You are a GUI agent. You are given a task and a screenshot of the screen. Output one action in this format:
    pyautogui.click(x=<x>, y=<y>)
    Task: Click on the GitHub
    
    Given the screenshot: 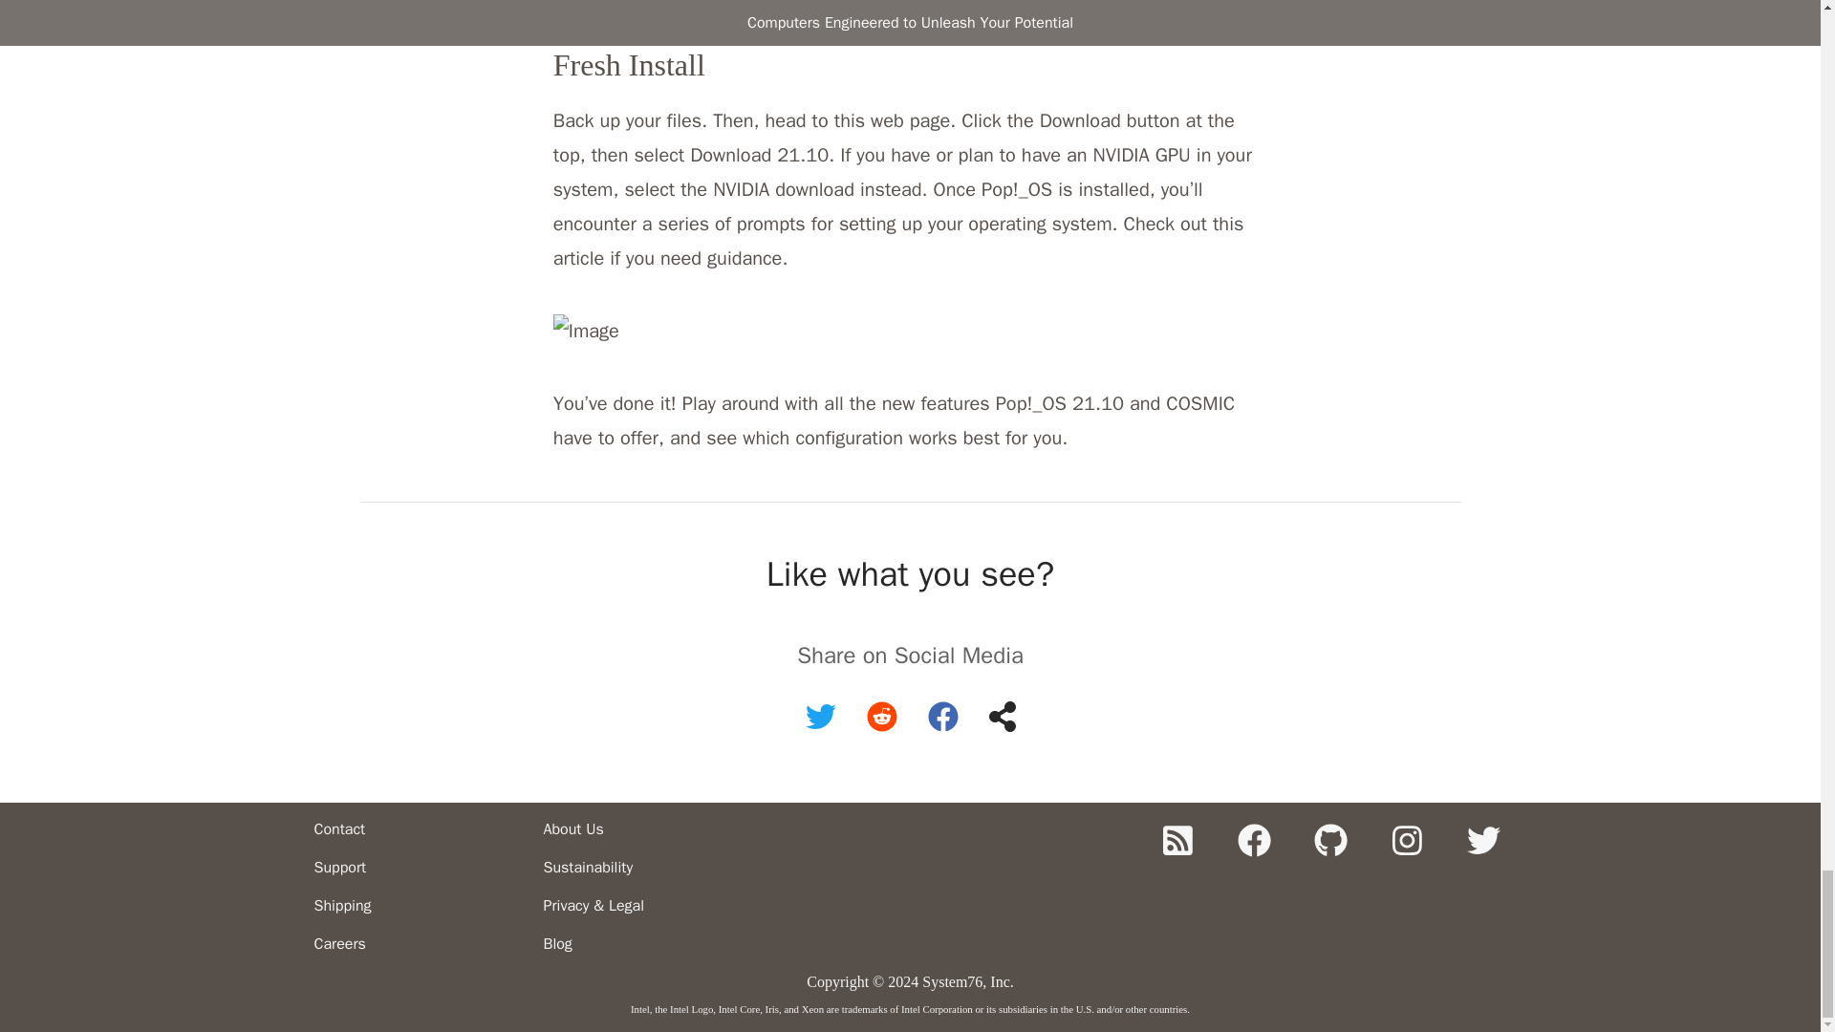 What is the action you would take?
    pyautogui.click(x=1330, y=840)
    